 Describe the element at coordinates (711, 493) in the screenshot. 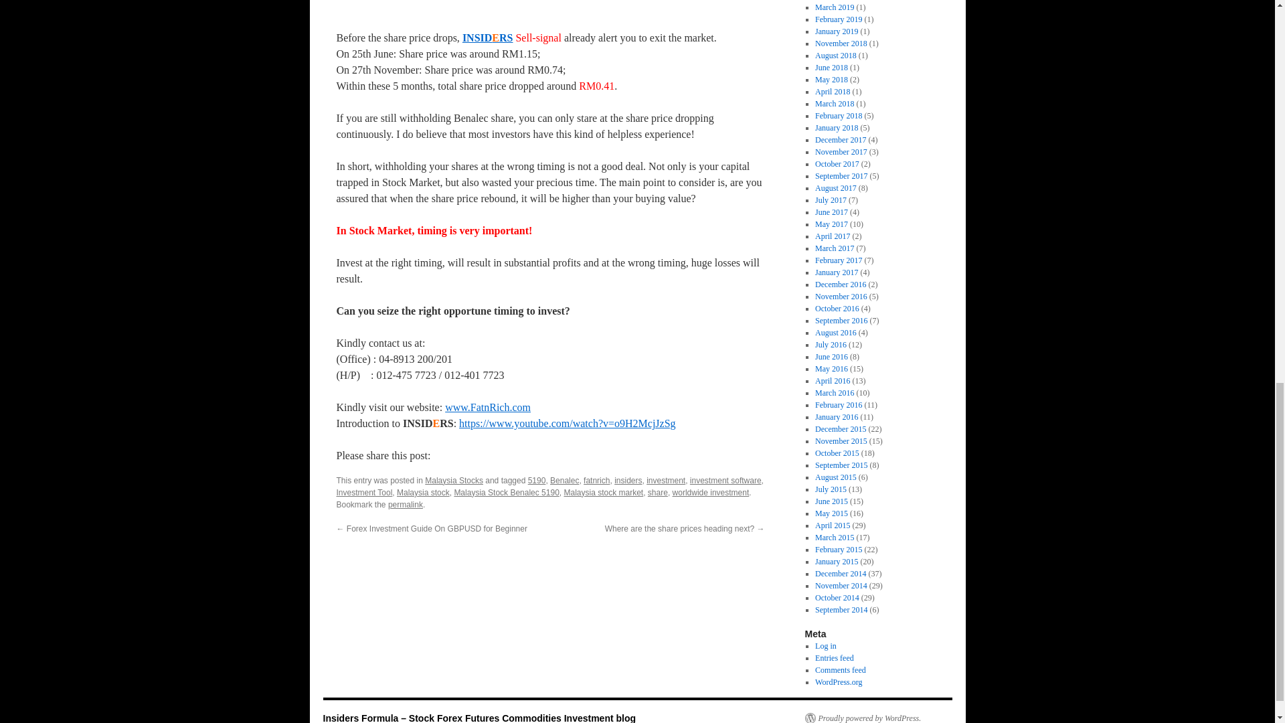

I see `worldwide investment` at that location.